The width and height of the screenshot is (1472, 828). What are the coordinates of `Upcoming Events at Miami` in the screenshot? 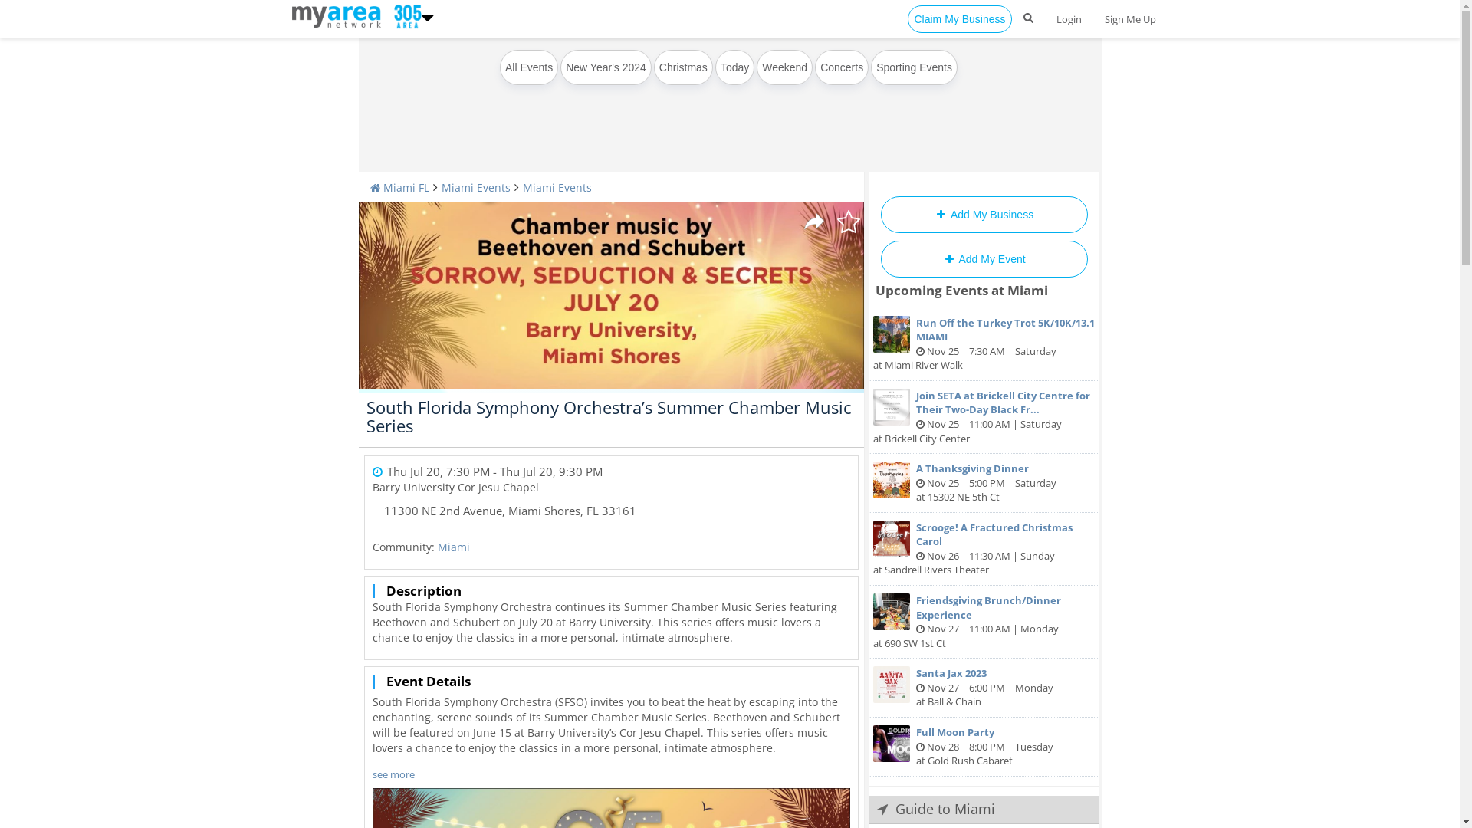 It's located at (961, 290).